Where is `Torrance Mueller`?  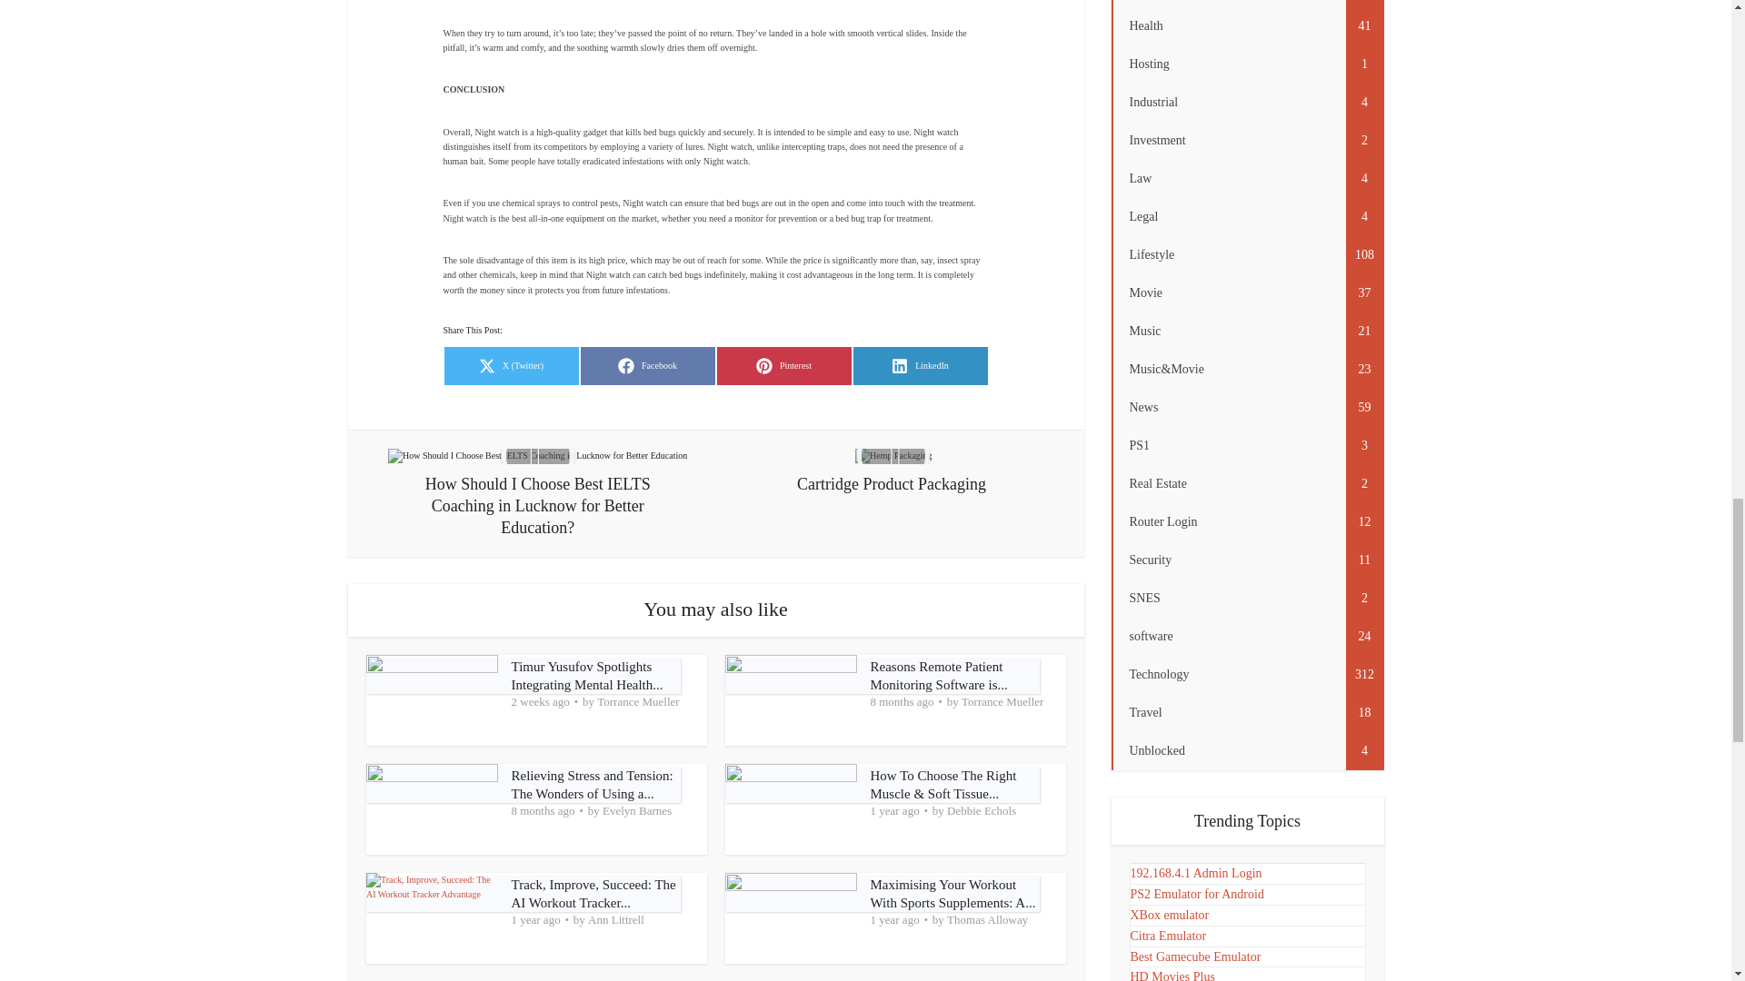
Torrance Mueller is located at coordinates (591, 785).